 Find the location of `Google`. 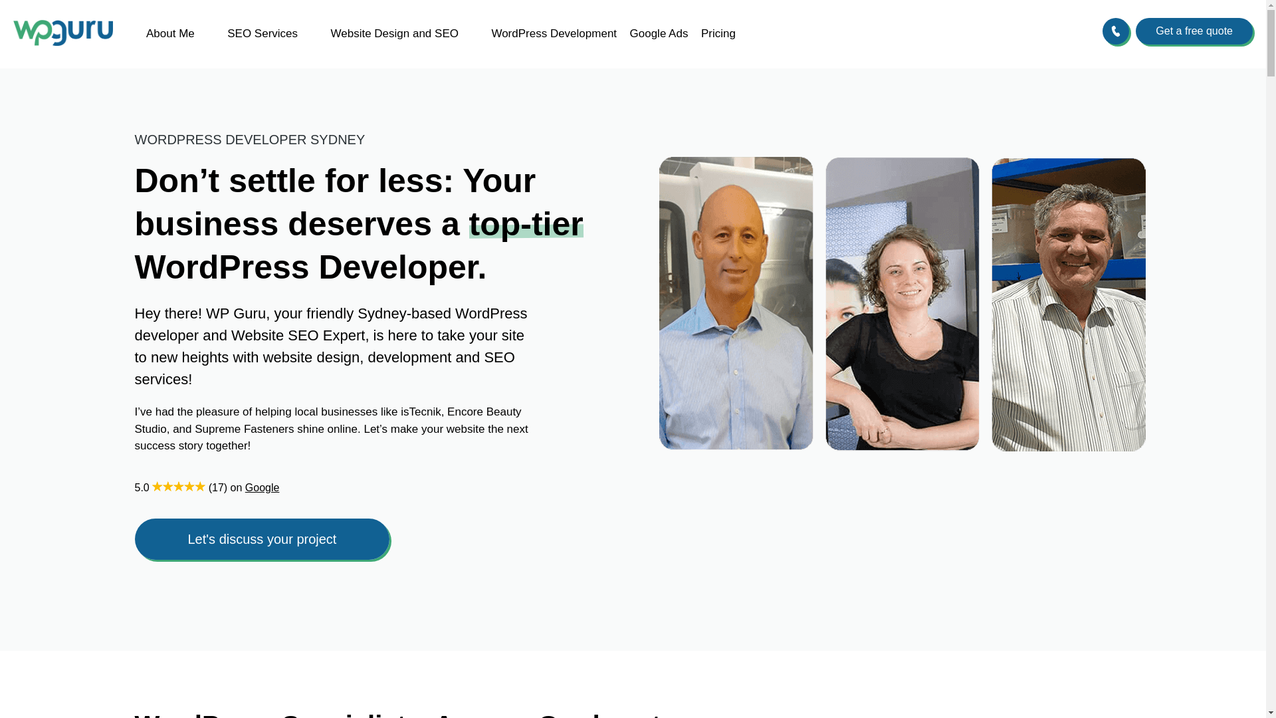

Google is located at coordinates (262, 487).